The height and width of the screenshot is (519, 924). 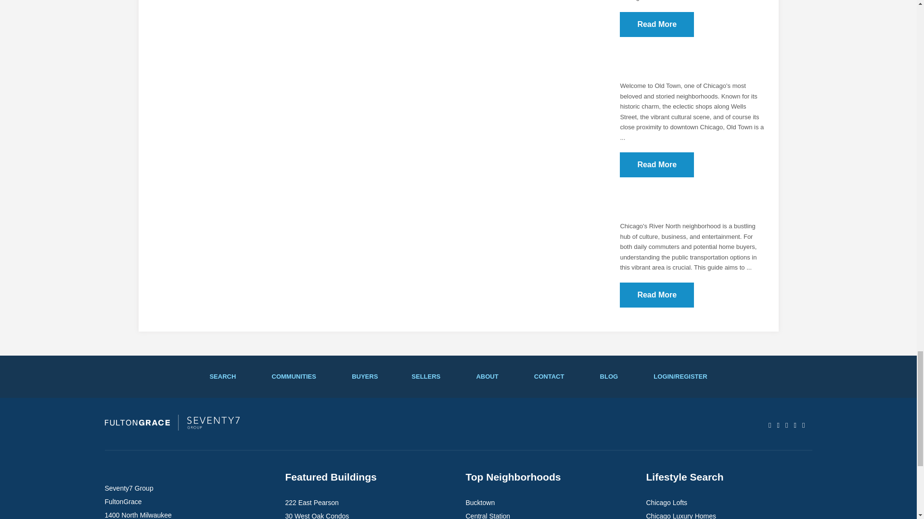 What do you see at coordinates (317, 515) in the screenshot?
I see `View 30 West Oak Condos` at bounding box center [317, 515].